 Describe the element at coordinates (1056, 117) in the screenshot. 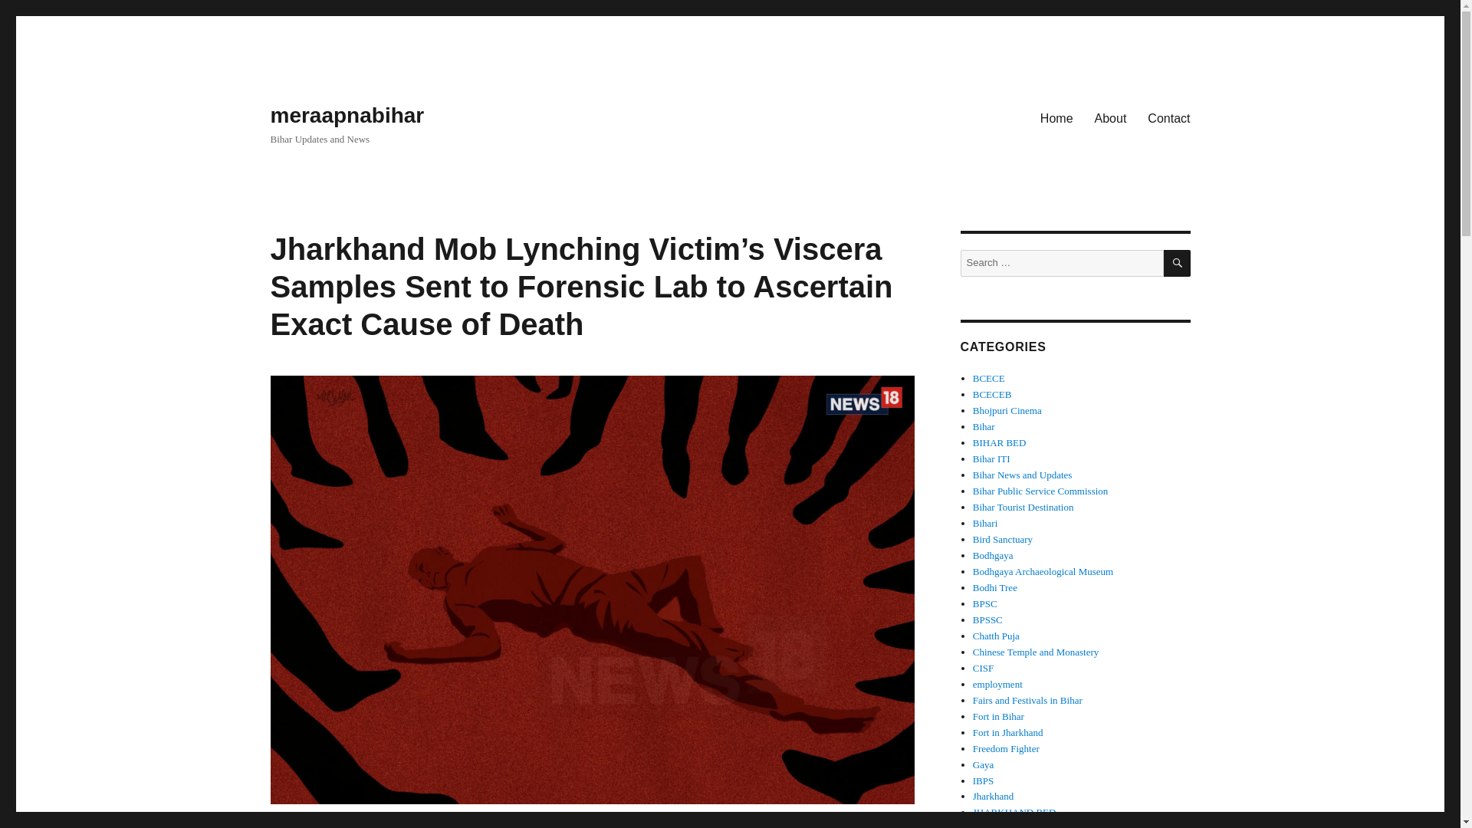

I see `Home` at that location.